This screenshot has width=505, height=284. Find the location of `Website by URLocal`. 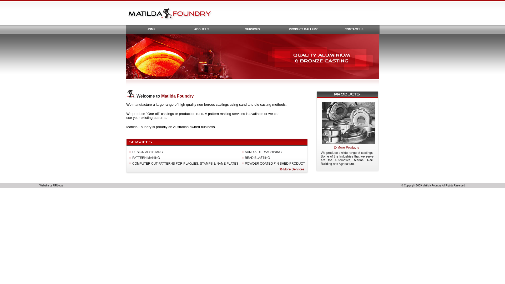

Website by URLocal is located at coordinates (51, 186).